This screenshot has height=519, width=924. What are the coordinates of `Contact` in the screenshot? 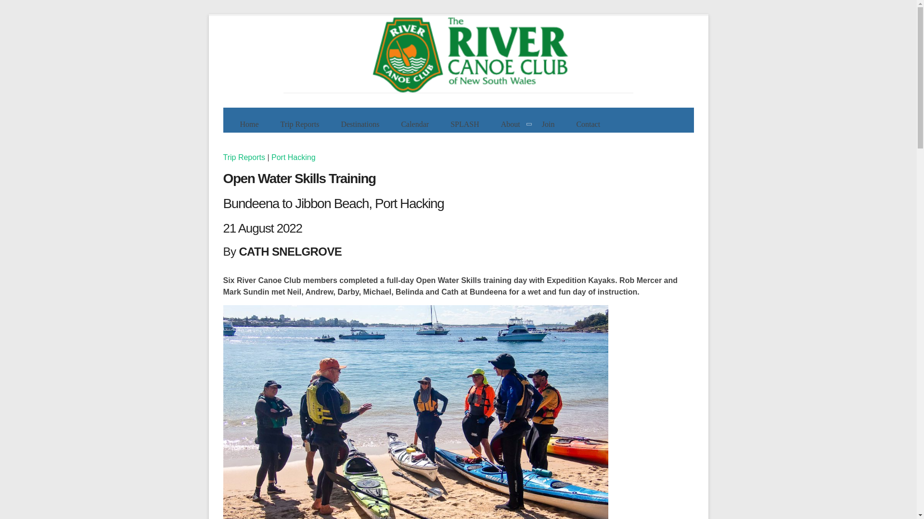 It's located at (588, 124).